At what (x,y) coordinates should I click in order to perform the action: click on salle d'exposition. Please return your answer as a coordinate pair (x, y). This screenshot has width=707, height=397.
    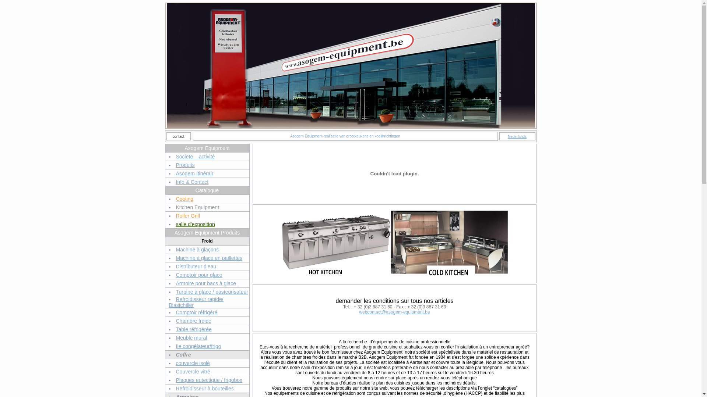
    Looking at the image, I should click on (196, 224).